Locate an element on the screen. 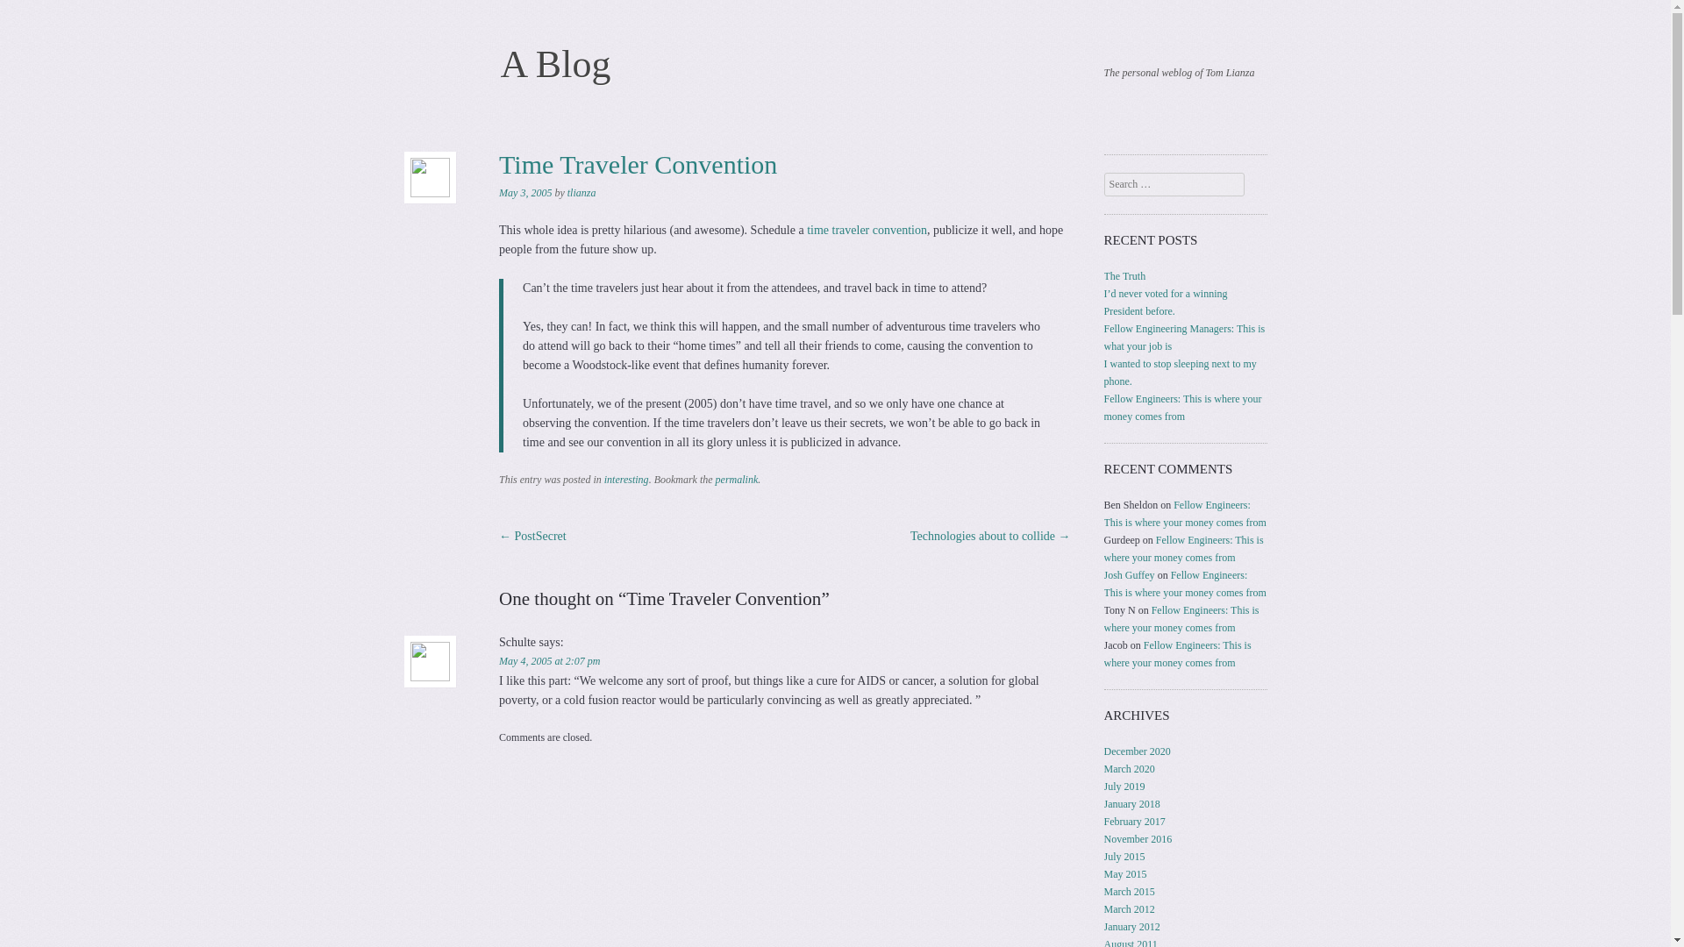 This screenshot has width=1684, height=947. December 2020 is located at coordinates (1137, 751).